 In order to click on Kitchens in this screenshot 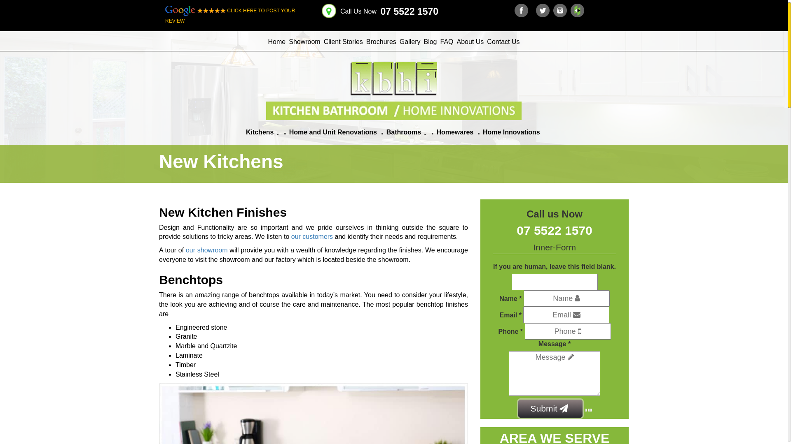, I will do `click(262, 132)`.